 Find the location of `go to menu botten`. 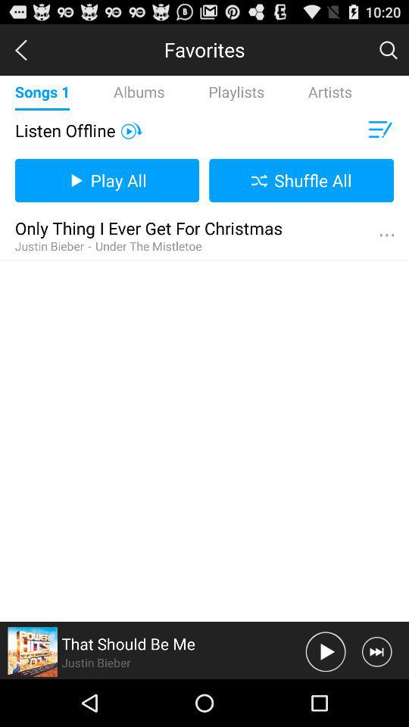

go to menu botten is located at coordinates (386, 236).